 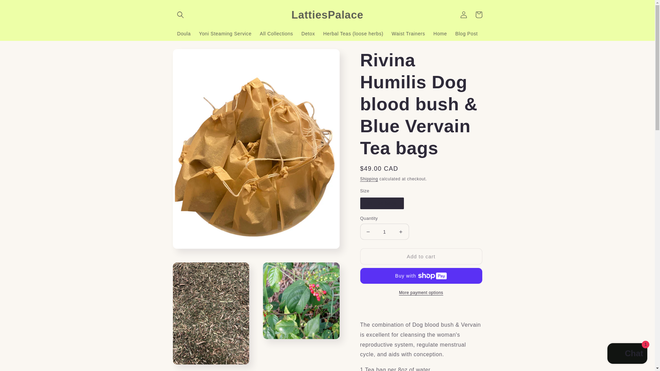 I want to click on Cart, so click(x=478, y=14).